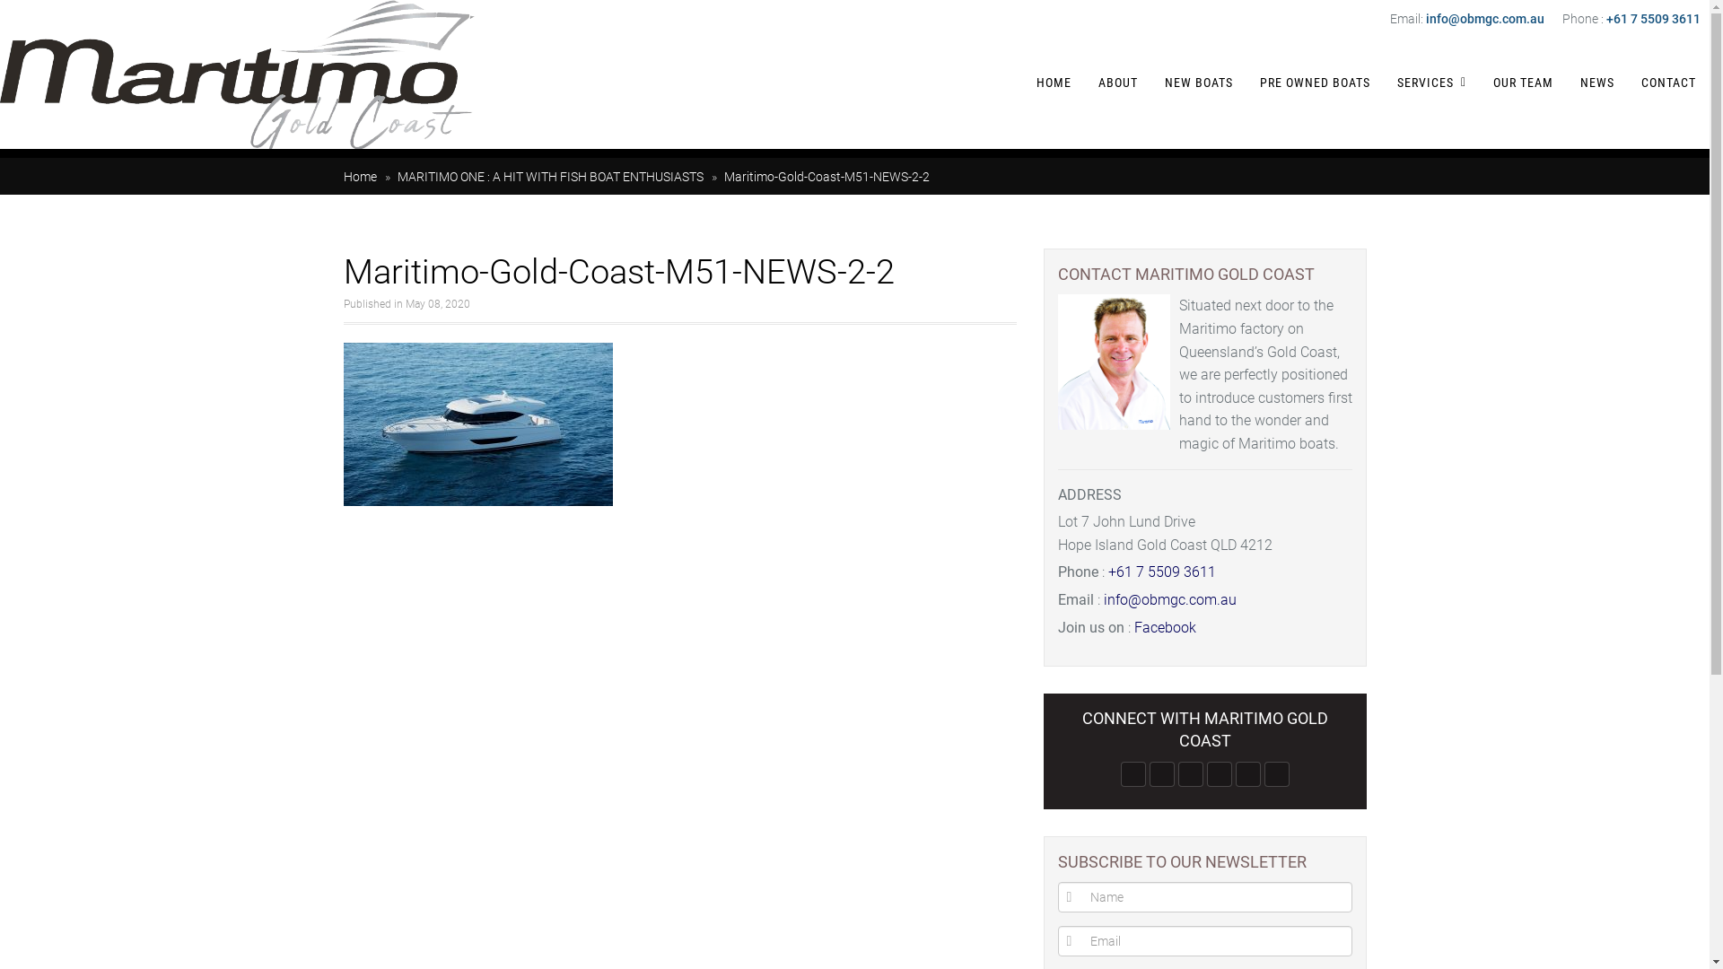  I want to click on +61 7 5509 3611, so click(1653, 19).